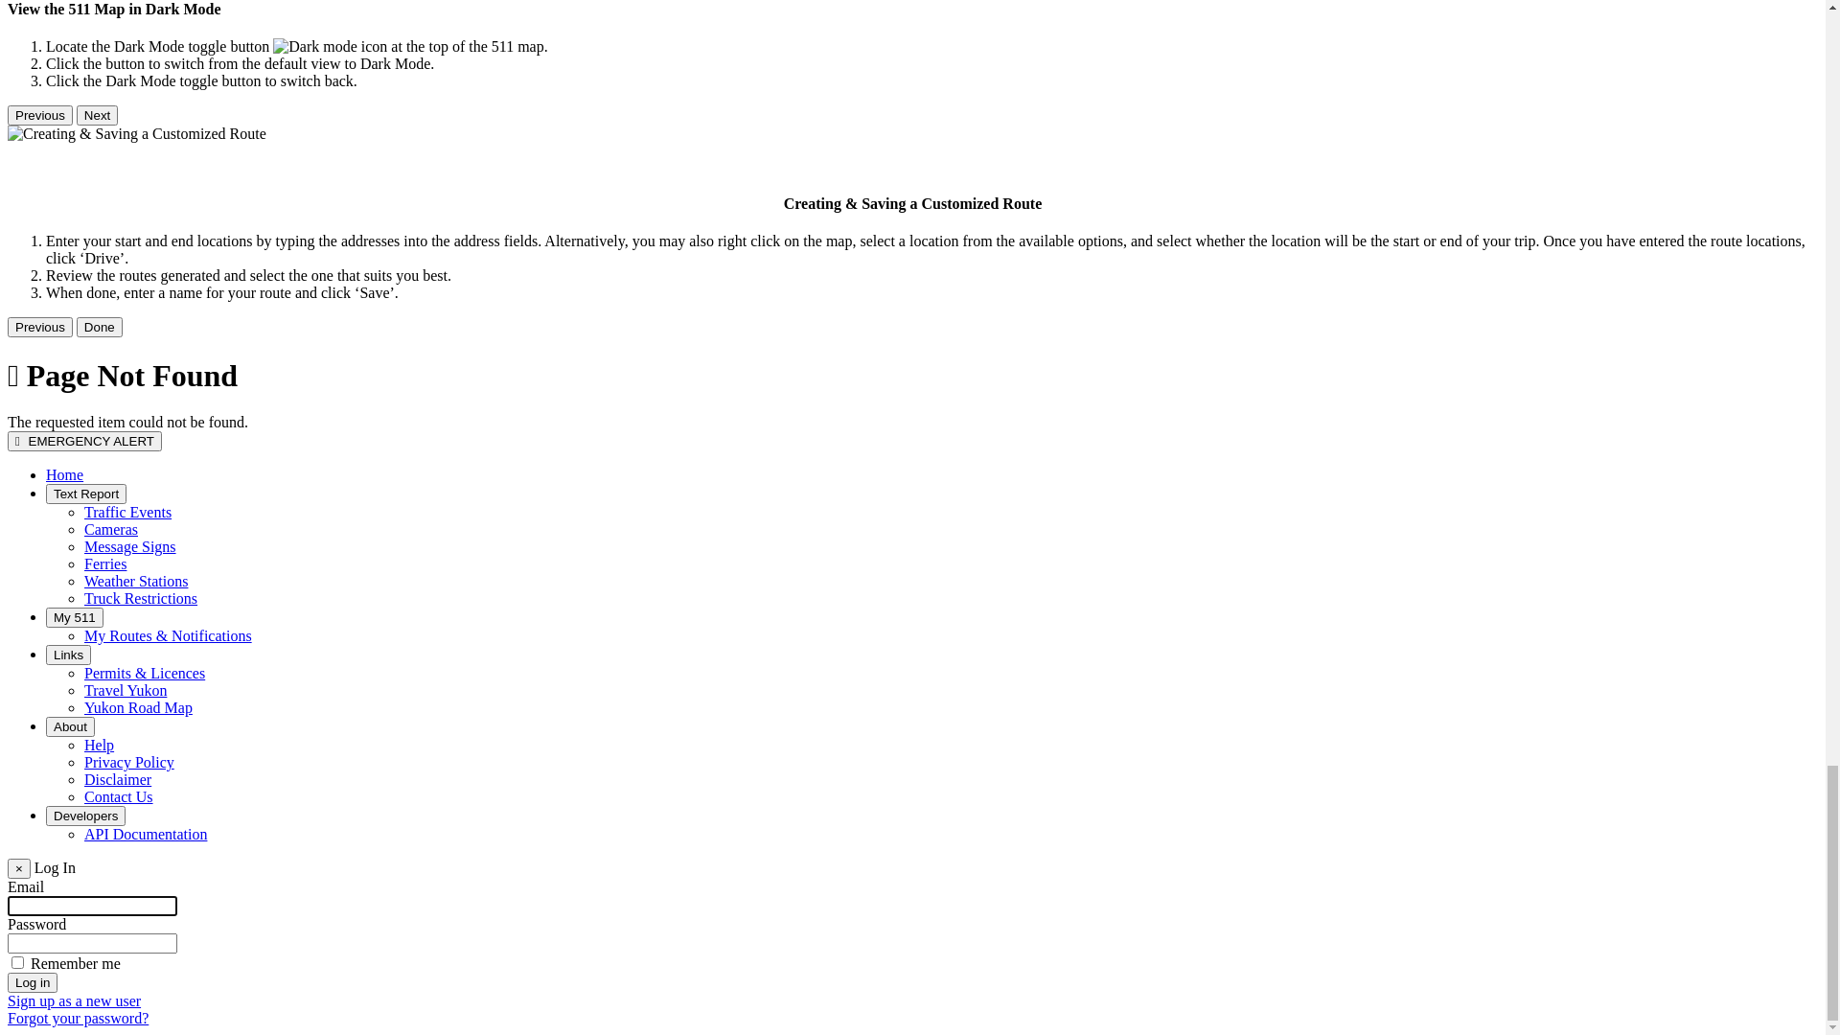 Image resolution: width=1840 pixels, height=1035 pixels. I want to click on Cameras, so click(111, 730).